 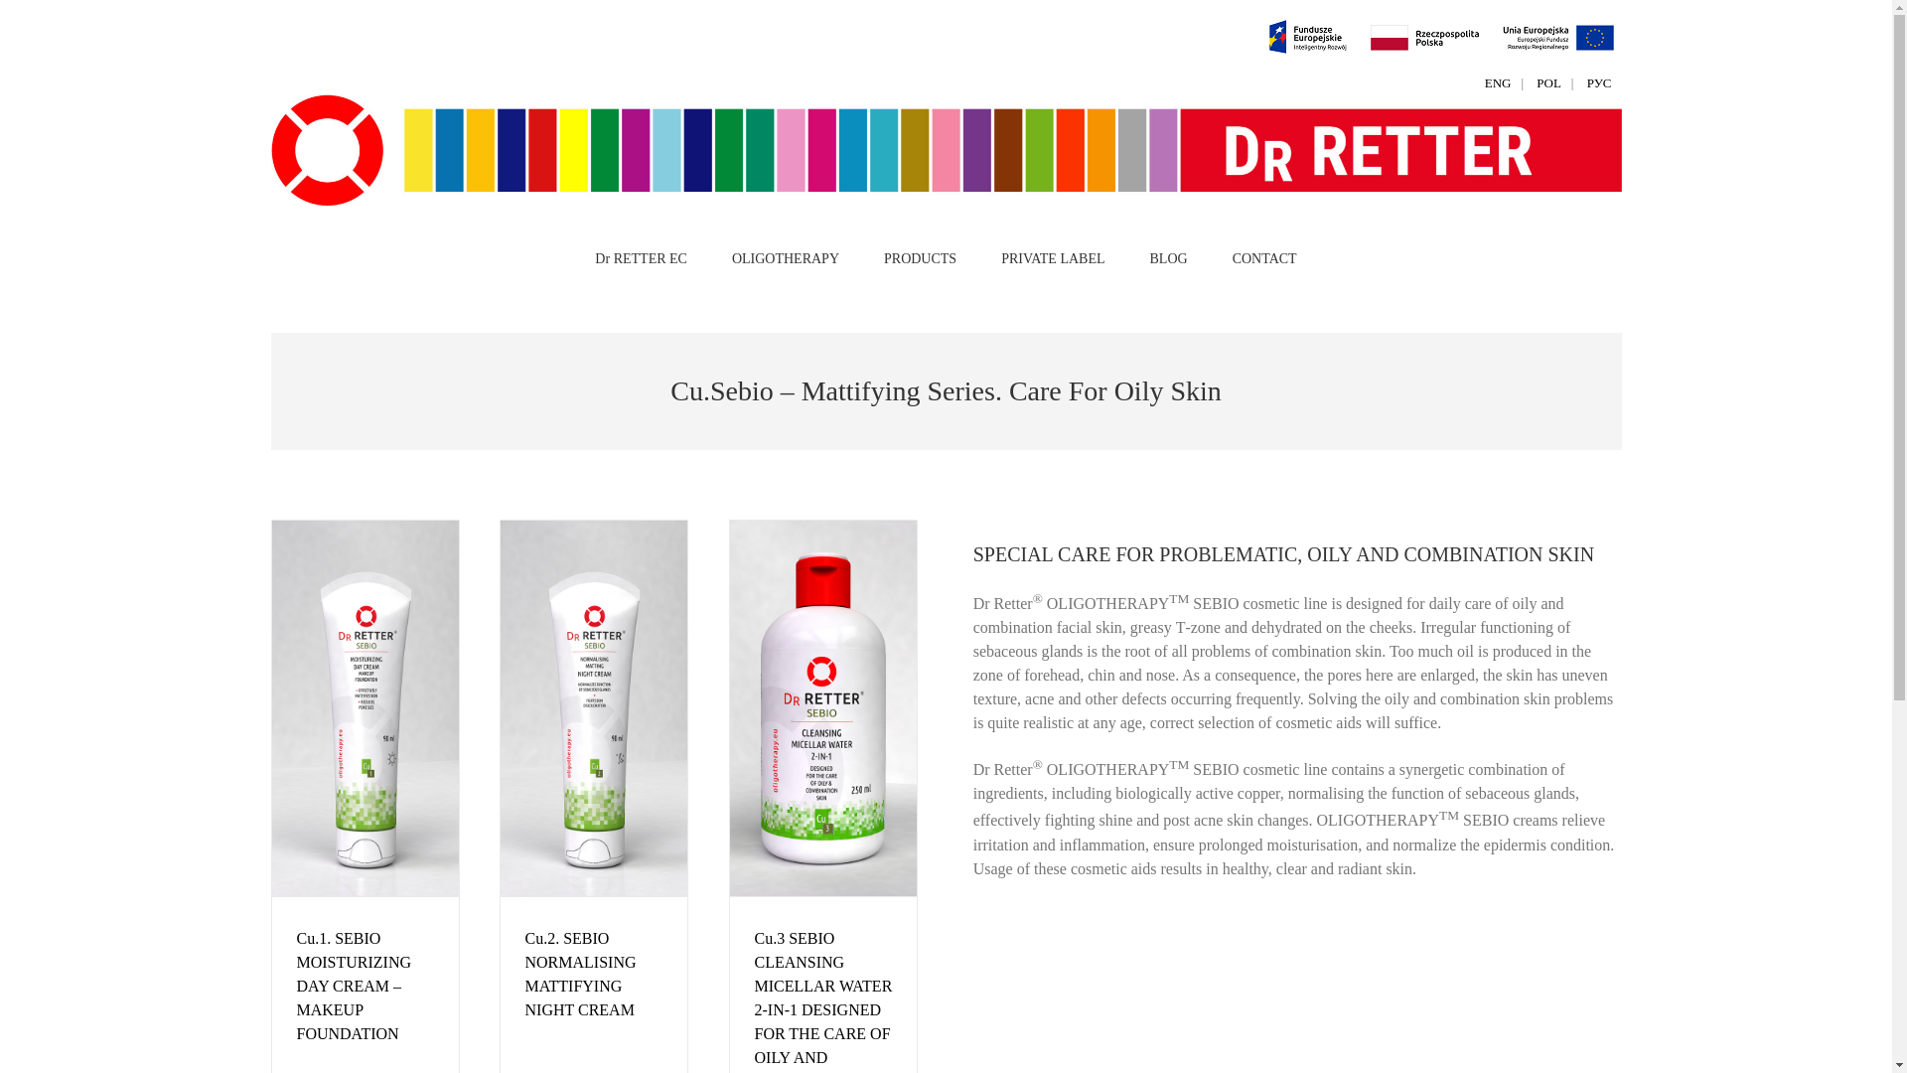 What do you see at coordinates (785, 256) in the screenshot?
I see `OLIGOTHERAPY` at bounding box center [785, 256].